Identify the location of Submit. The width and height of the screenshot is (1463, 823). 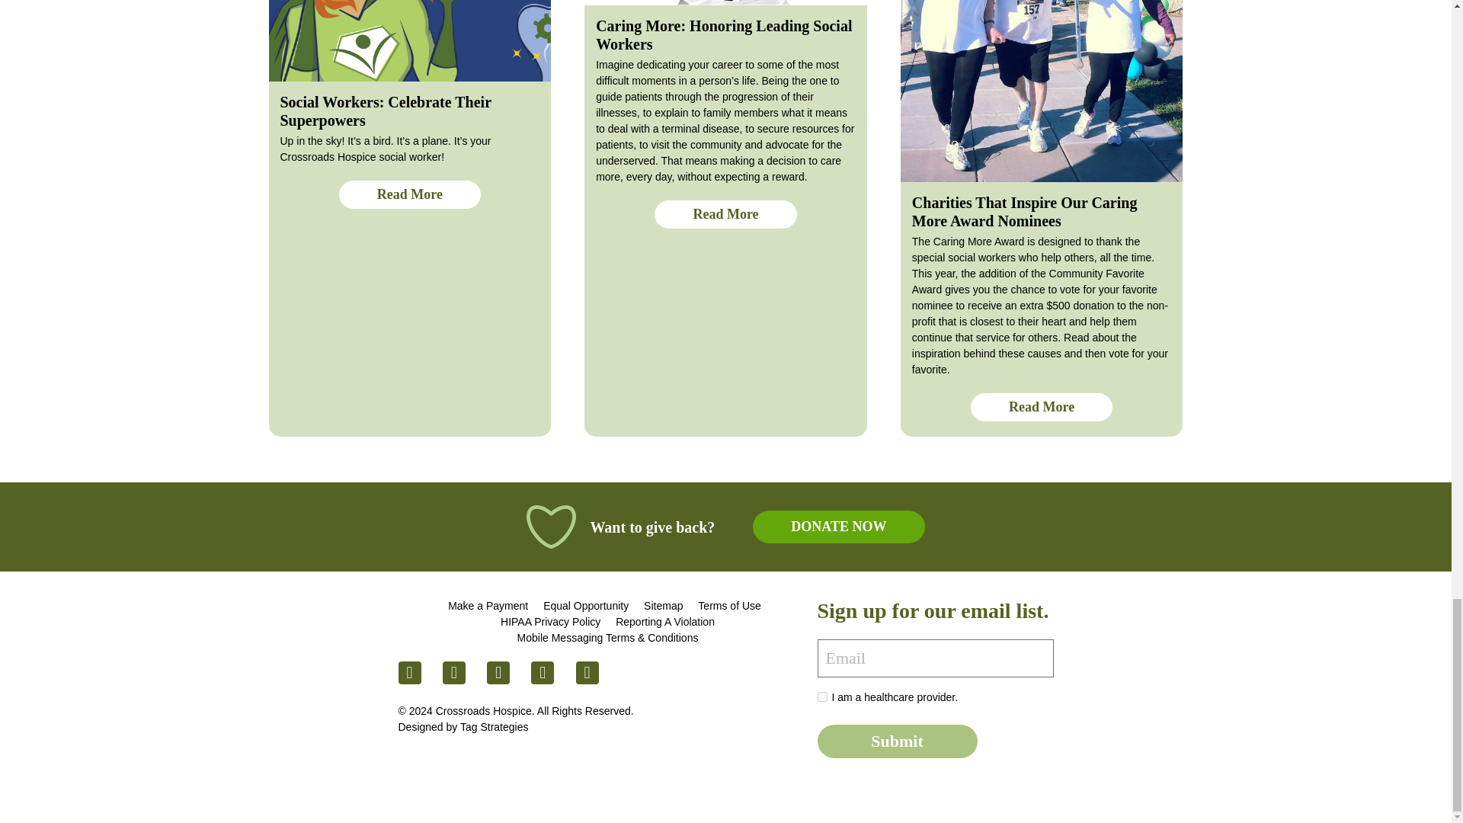
(896, 741).